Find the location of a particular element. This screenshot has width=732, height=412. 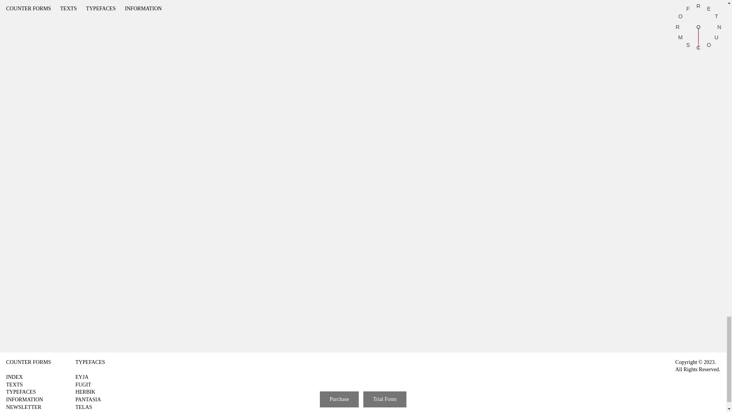

EYJA is located at coordinates (82, 377).